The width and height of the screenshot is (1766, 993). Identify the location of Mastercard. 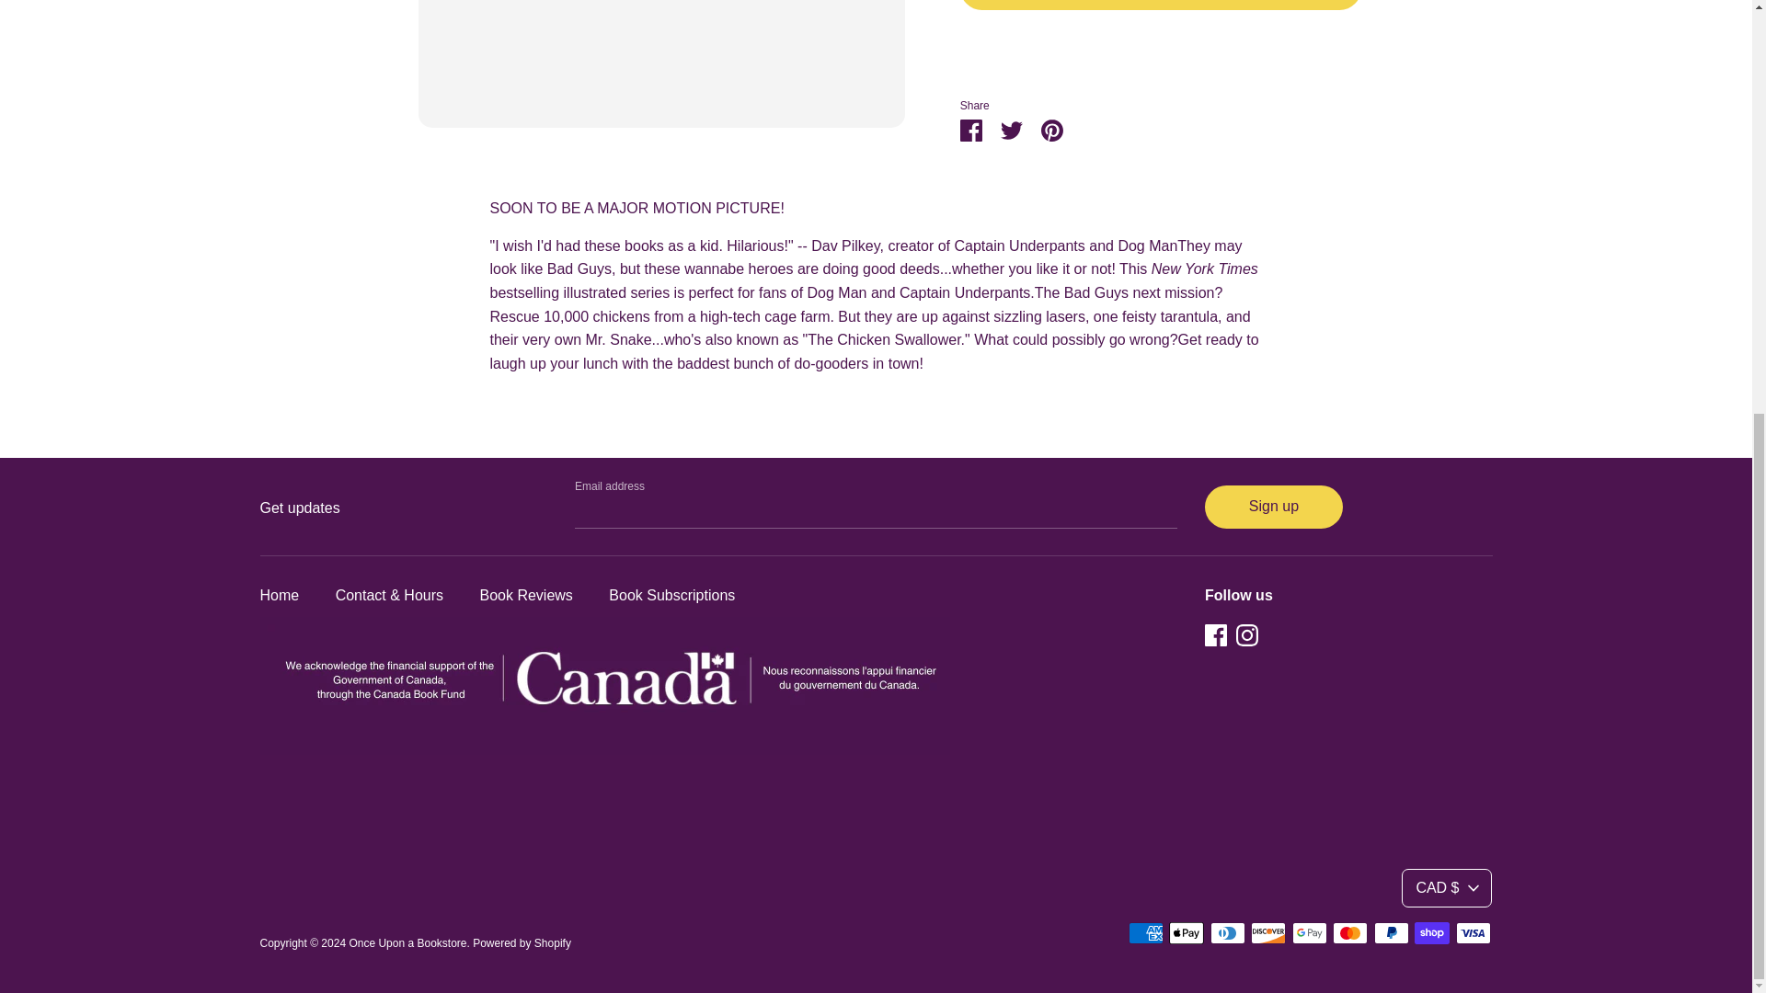
(1350, 933).